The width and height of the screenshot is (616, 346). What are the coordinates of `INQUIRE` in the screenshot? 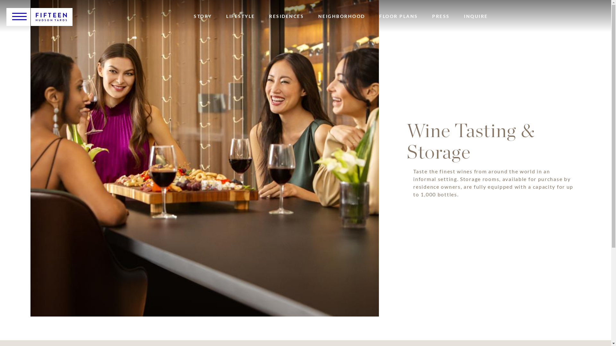 It's located at (476, 16).